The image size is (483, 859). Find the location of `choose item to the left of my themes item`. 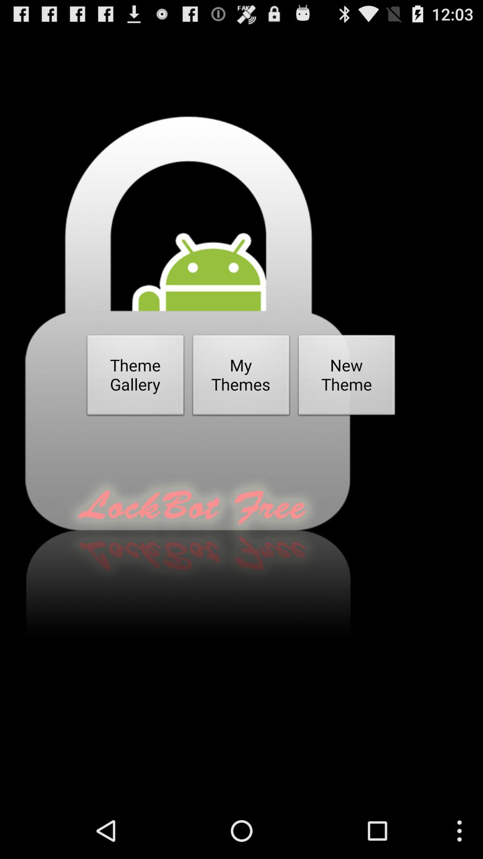

choose item to the left of my themes item is located at coordinates (136, 378).